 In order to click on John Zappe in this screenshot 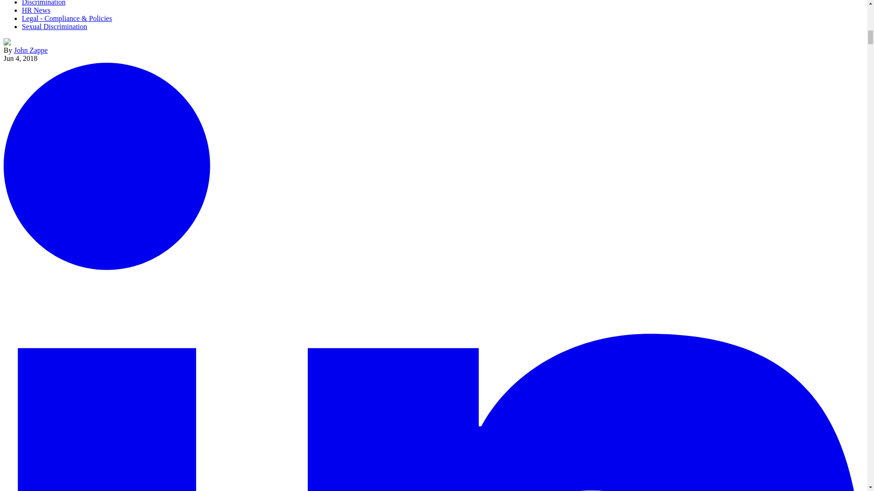, I will do `click(31, 50)`.